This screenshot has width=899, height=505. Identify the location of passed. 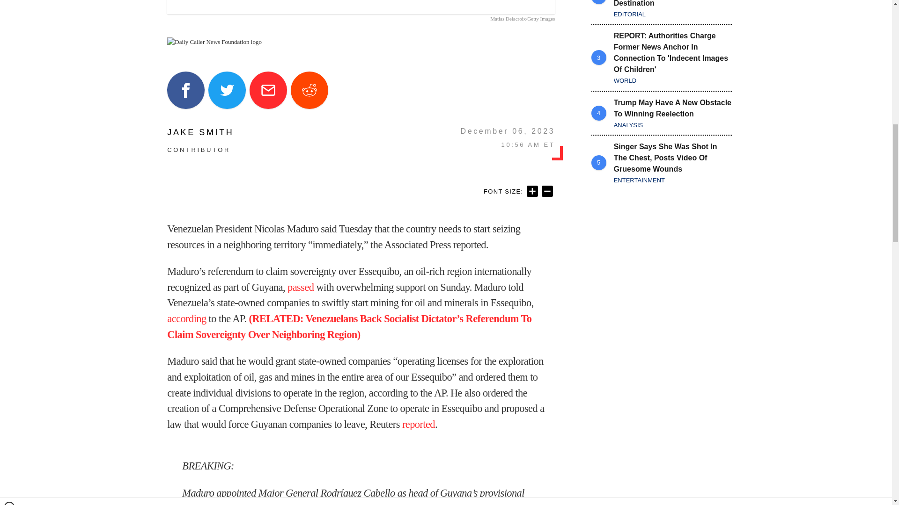
(301, 287).